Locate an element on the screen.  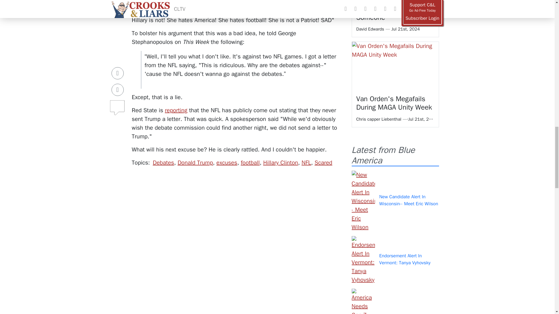
reporting is located at coordinates (176, 110).